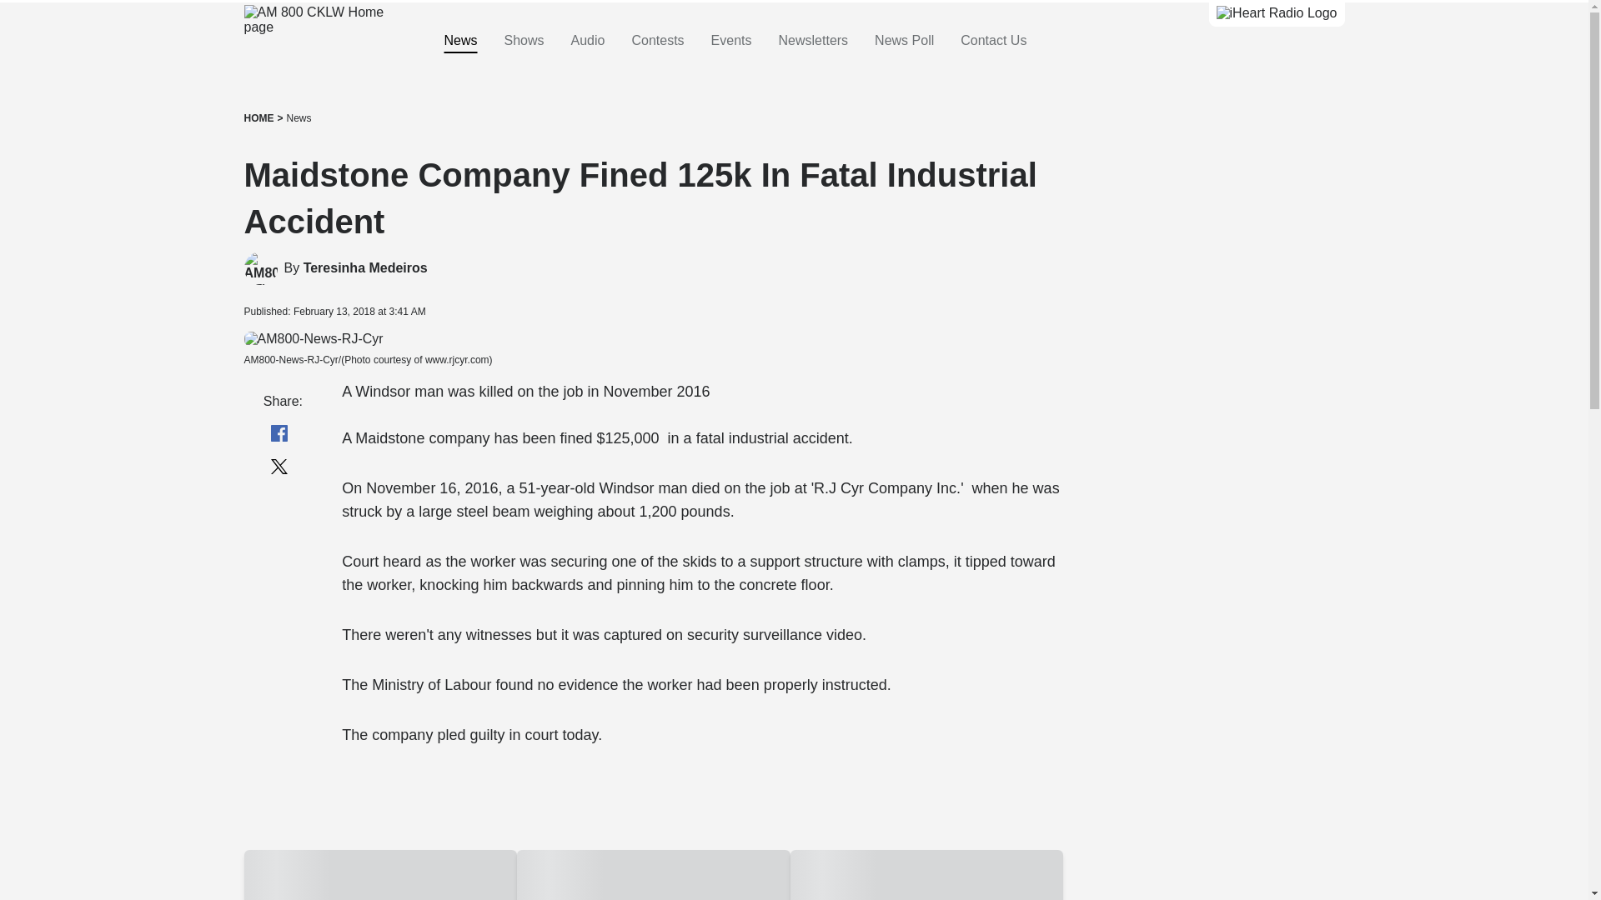 The height and width of the screenshot is (900, 1601). Describe the element at coordinates (813, 41) in the screenshot. I see `Newsletters` at that location.